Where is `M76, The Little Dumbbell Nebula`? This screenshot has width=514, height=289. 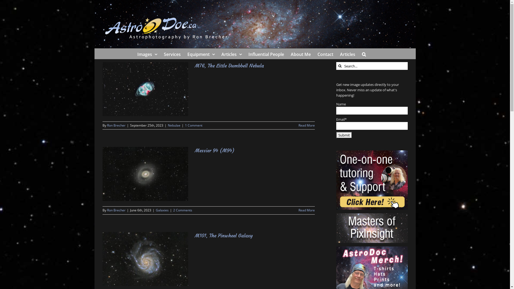 M76, The Little Dumbbell Nebula is located at coordinates (229, 66).